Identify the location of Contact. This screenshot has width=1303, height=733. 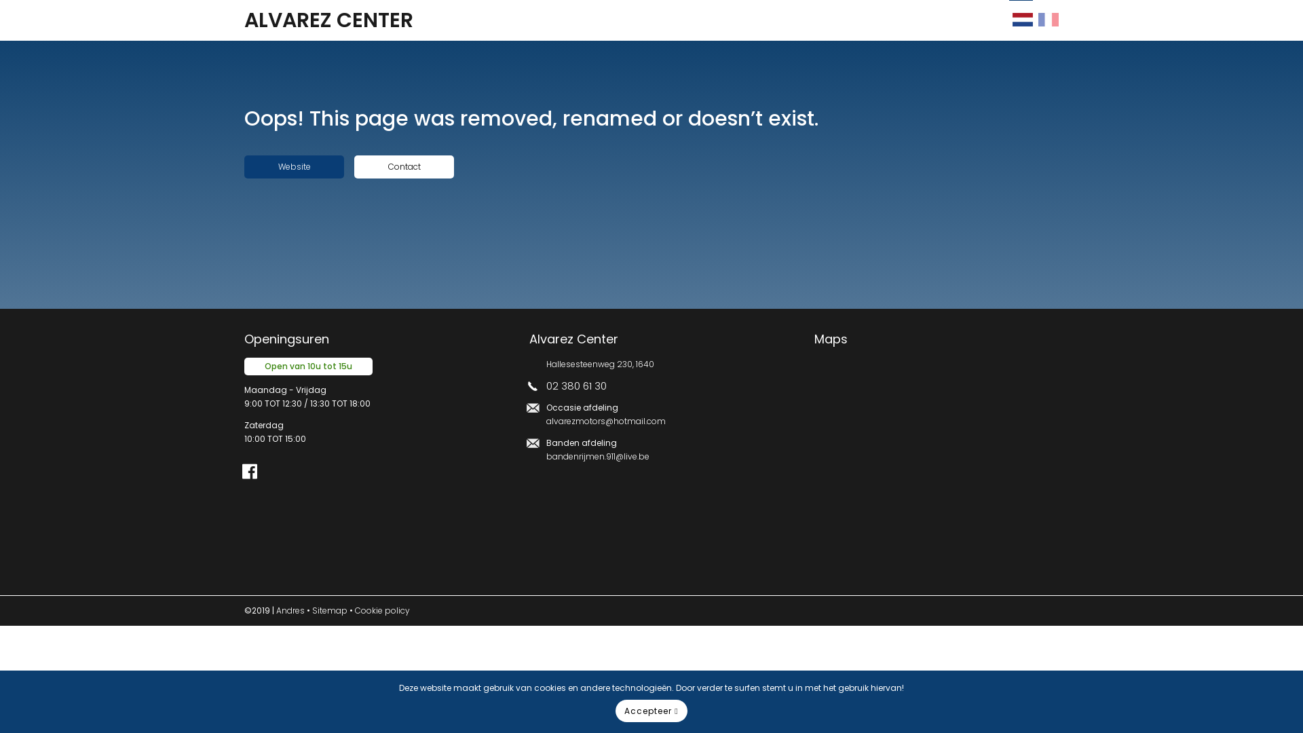
(404, 167).